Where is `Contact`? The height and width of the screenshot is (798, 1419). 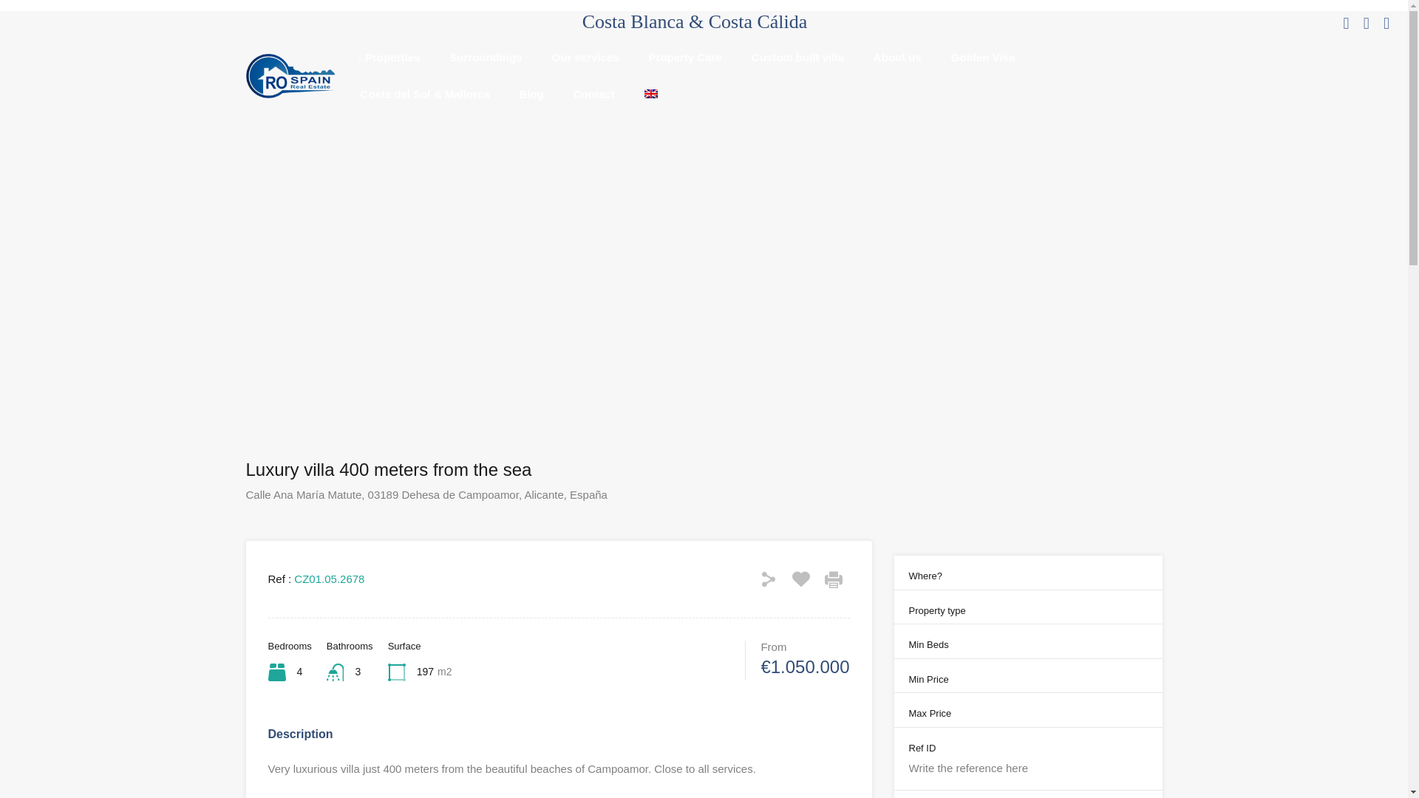 Contact is located at coordinates (593, 95).